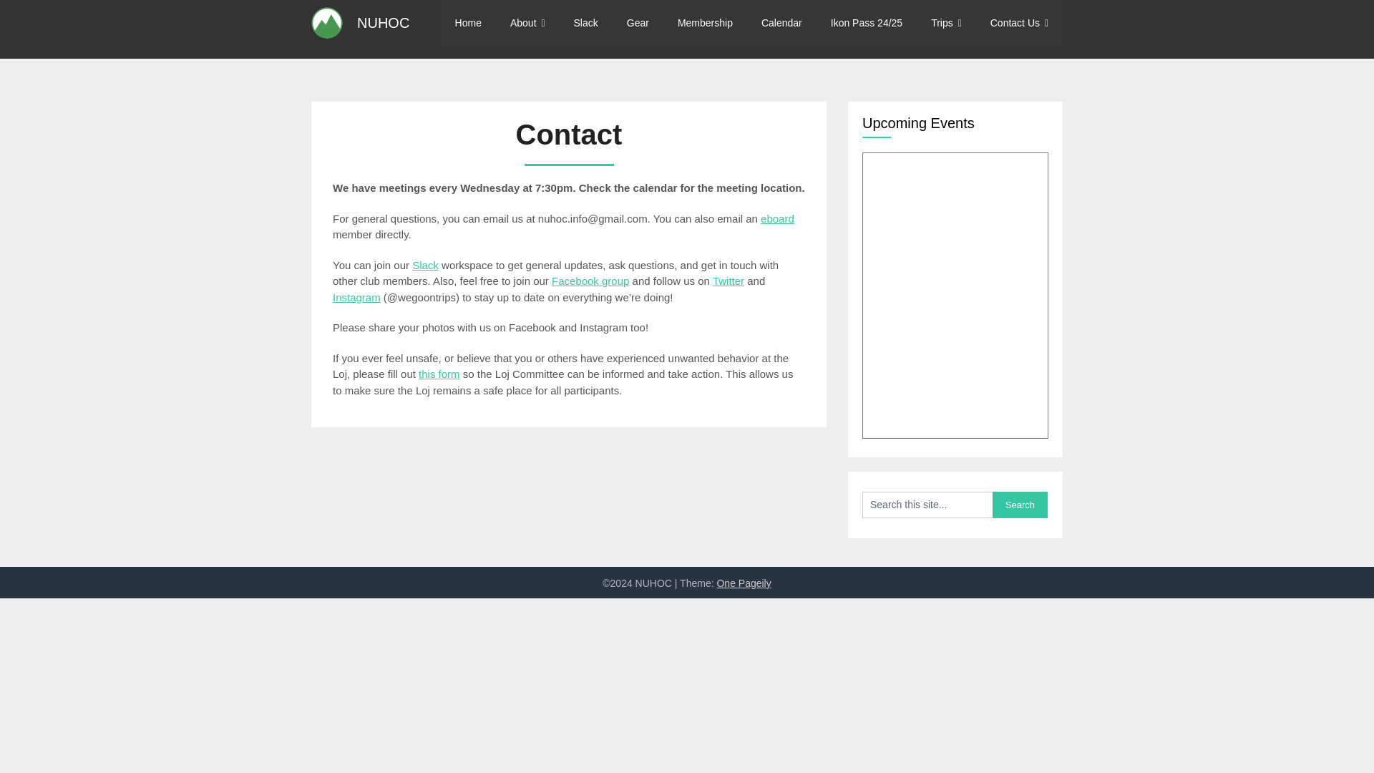  Describe the element at coordinates (638, 23) in the screenshot. I see `Gear` at that location.